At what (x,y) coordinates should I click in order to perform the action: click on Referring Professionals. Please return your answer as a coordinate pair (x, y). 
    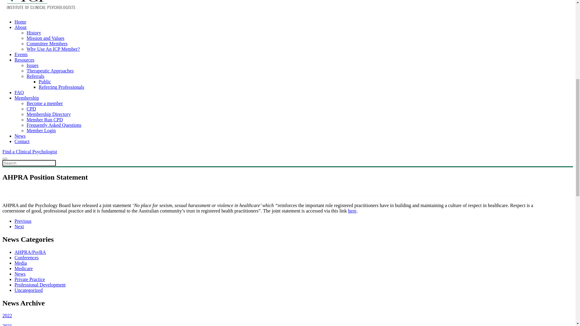
    Looking at the image, I should click on (62, 117).